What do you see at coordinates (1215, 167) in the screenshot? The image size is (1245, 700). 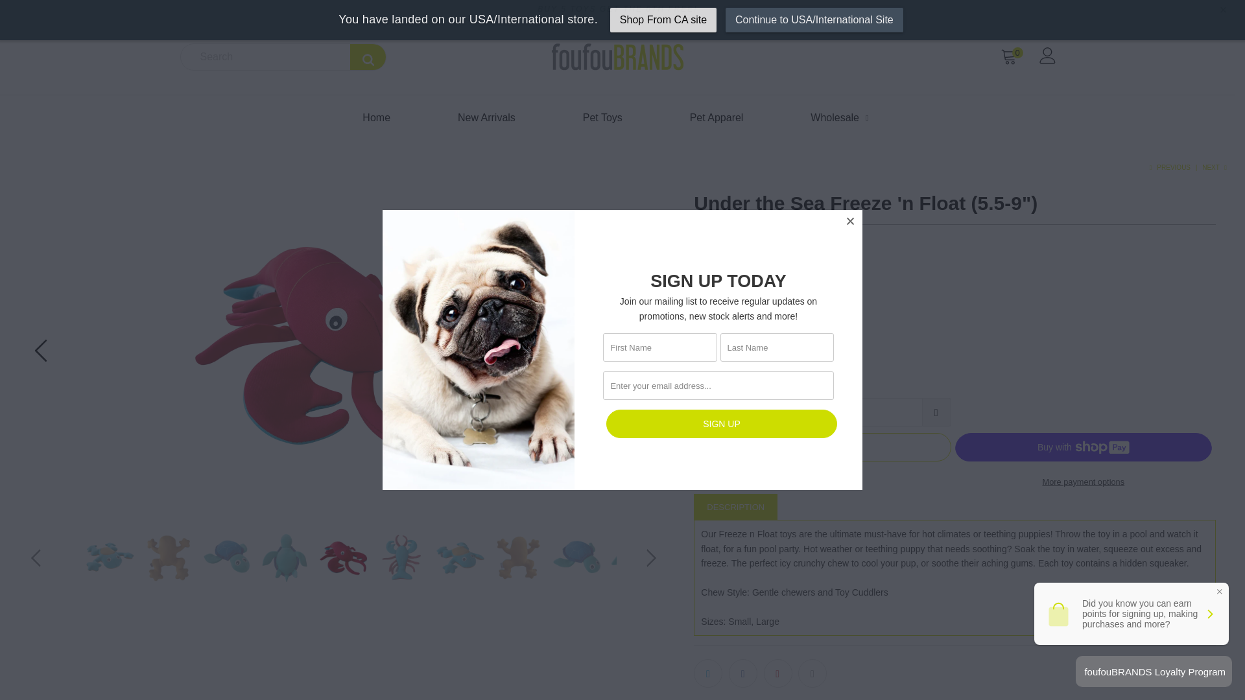 I see `Next` at bounding box center [1215, 167].